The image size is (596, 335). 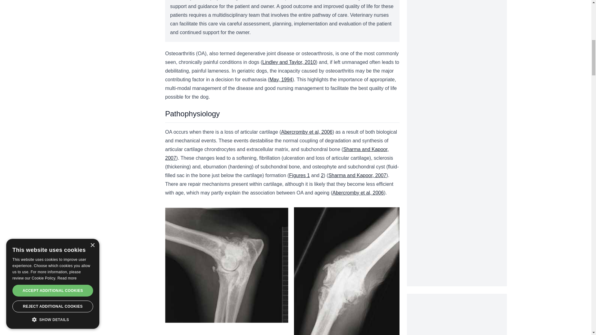 I want to click on Figures 1, so click(x=299, y=175).